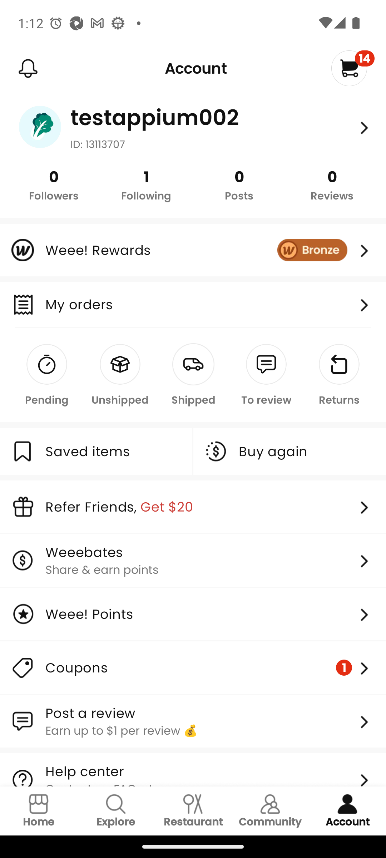  I want to click on Explore, so click(116, 811).